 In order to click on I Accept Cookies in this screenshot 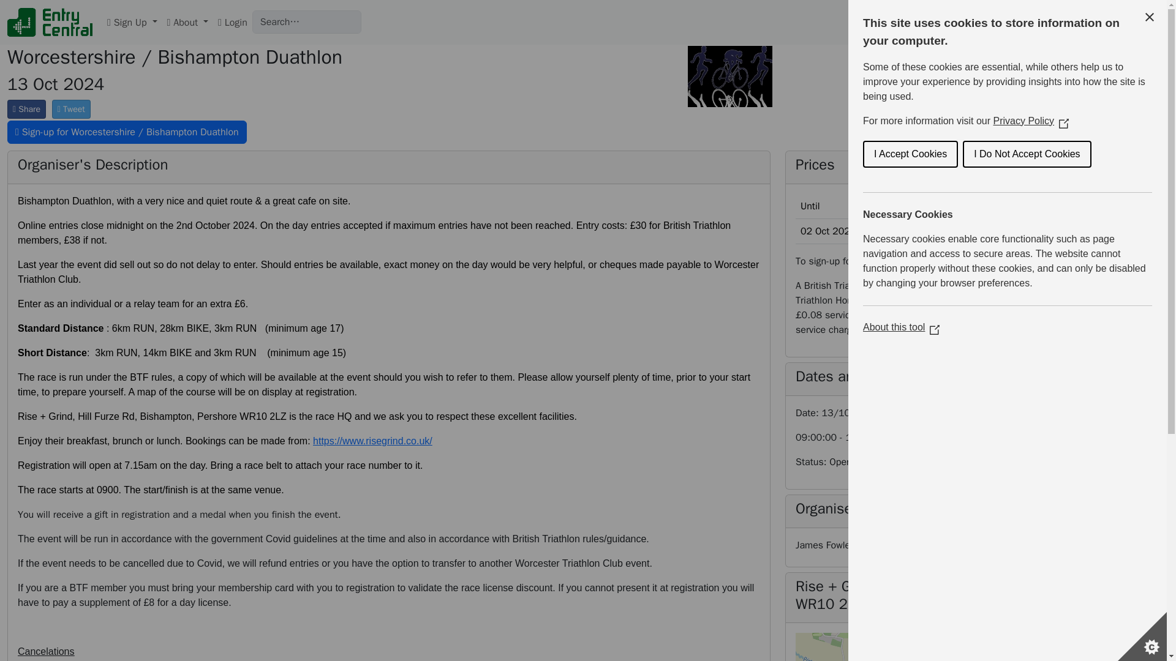, I will do `click(1071, 154)`.